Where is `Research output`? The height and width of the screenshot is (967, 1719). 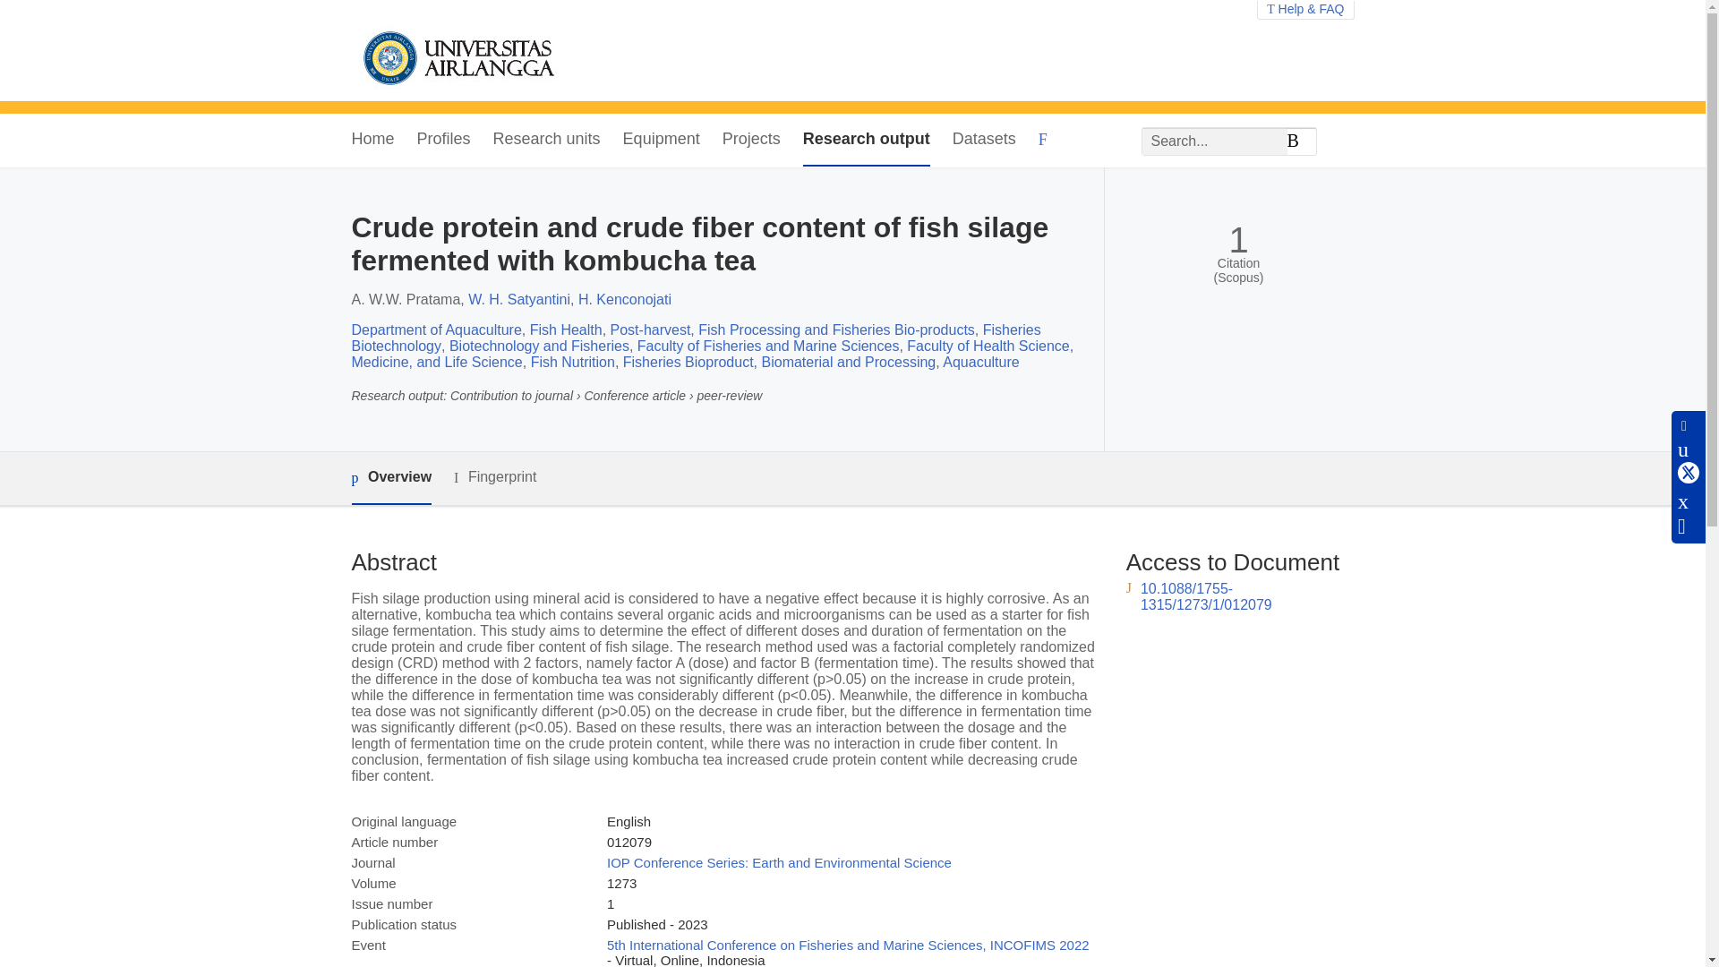 Research output is located at coordinates (866, 140).